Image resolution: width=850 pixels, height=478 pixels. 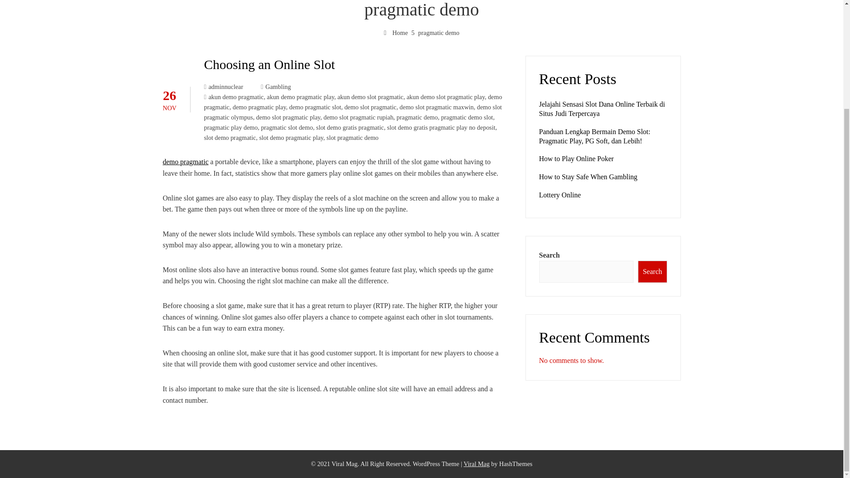 I want to click on slot demo pragmatic play, so click(x=291, y=137).